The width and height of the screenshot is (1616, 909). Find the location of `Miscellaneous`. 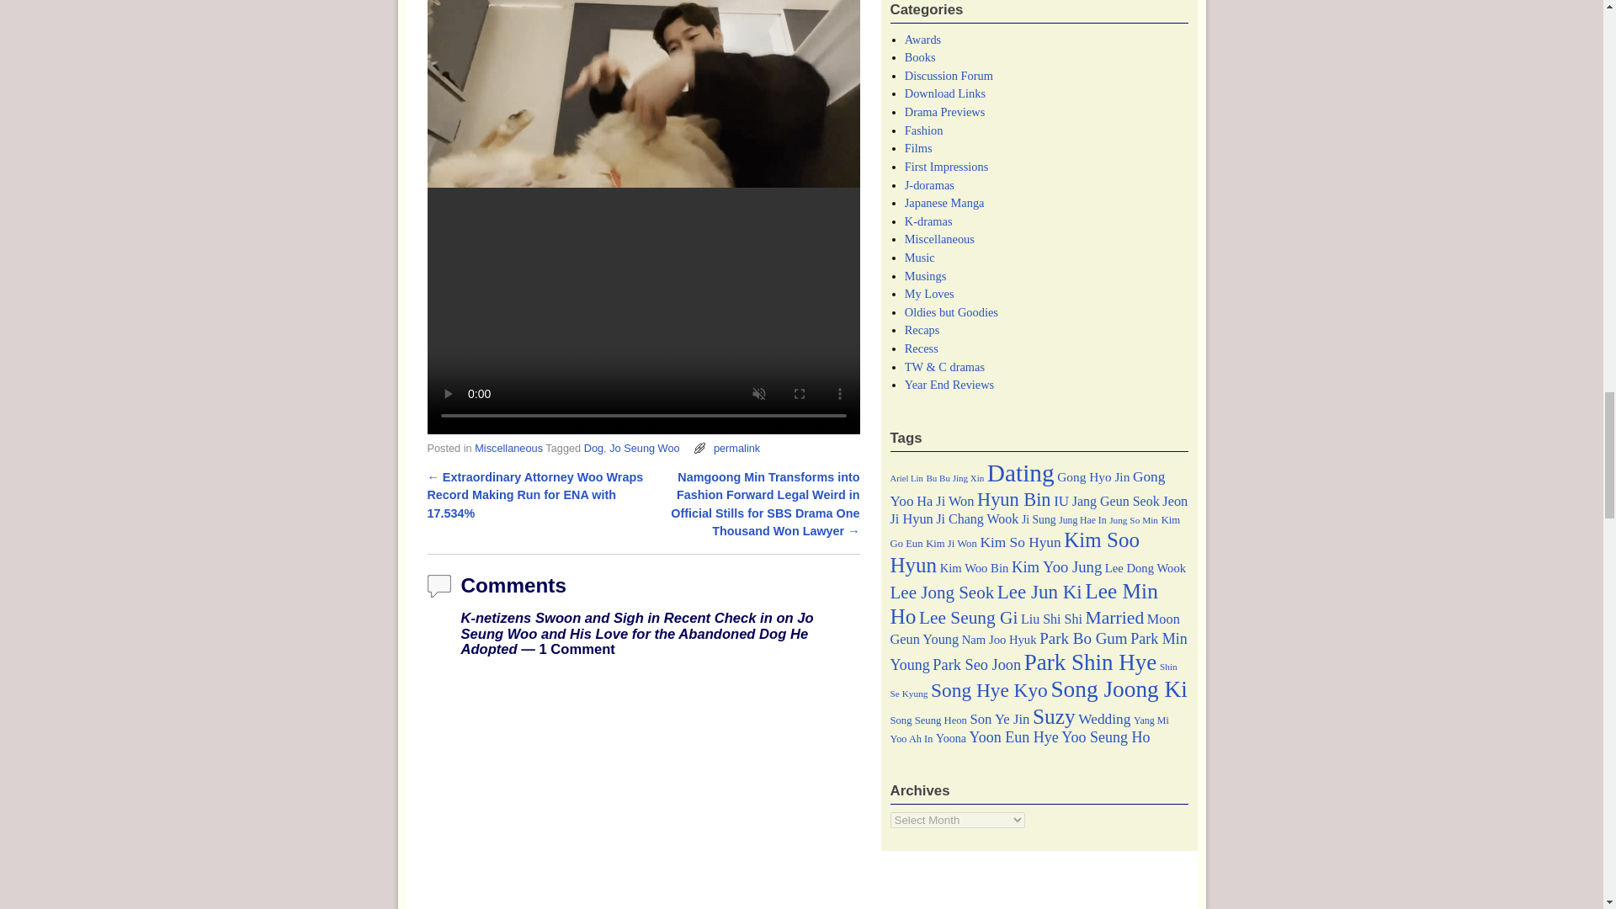

Miscellaneous is located at coordinates (508, 448).